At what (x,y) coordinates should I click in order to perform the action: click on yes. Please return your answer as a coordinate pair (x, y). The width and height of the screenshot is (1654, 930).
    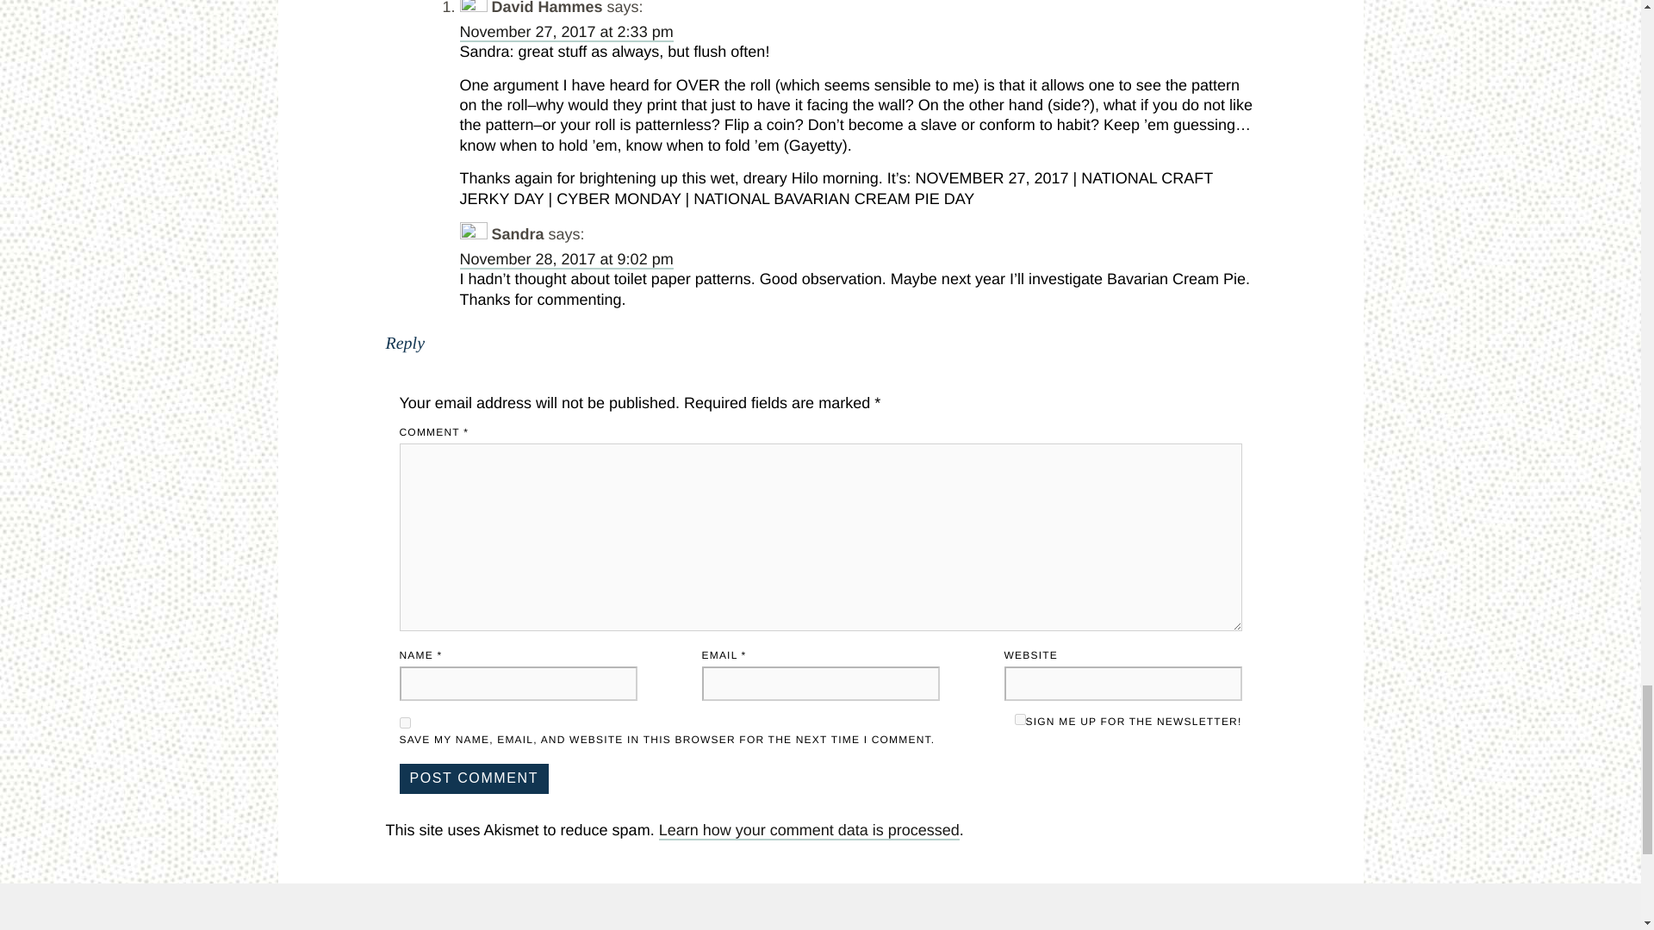
    Looking at the image, I should click on (405, 722).